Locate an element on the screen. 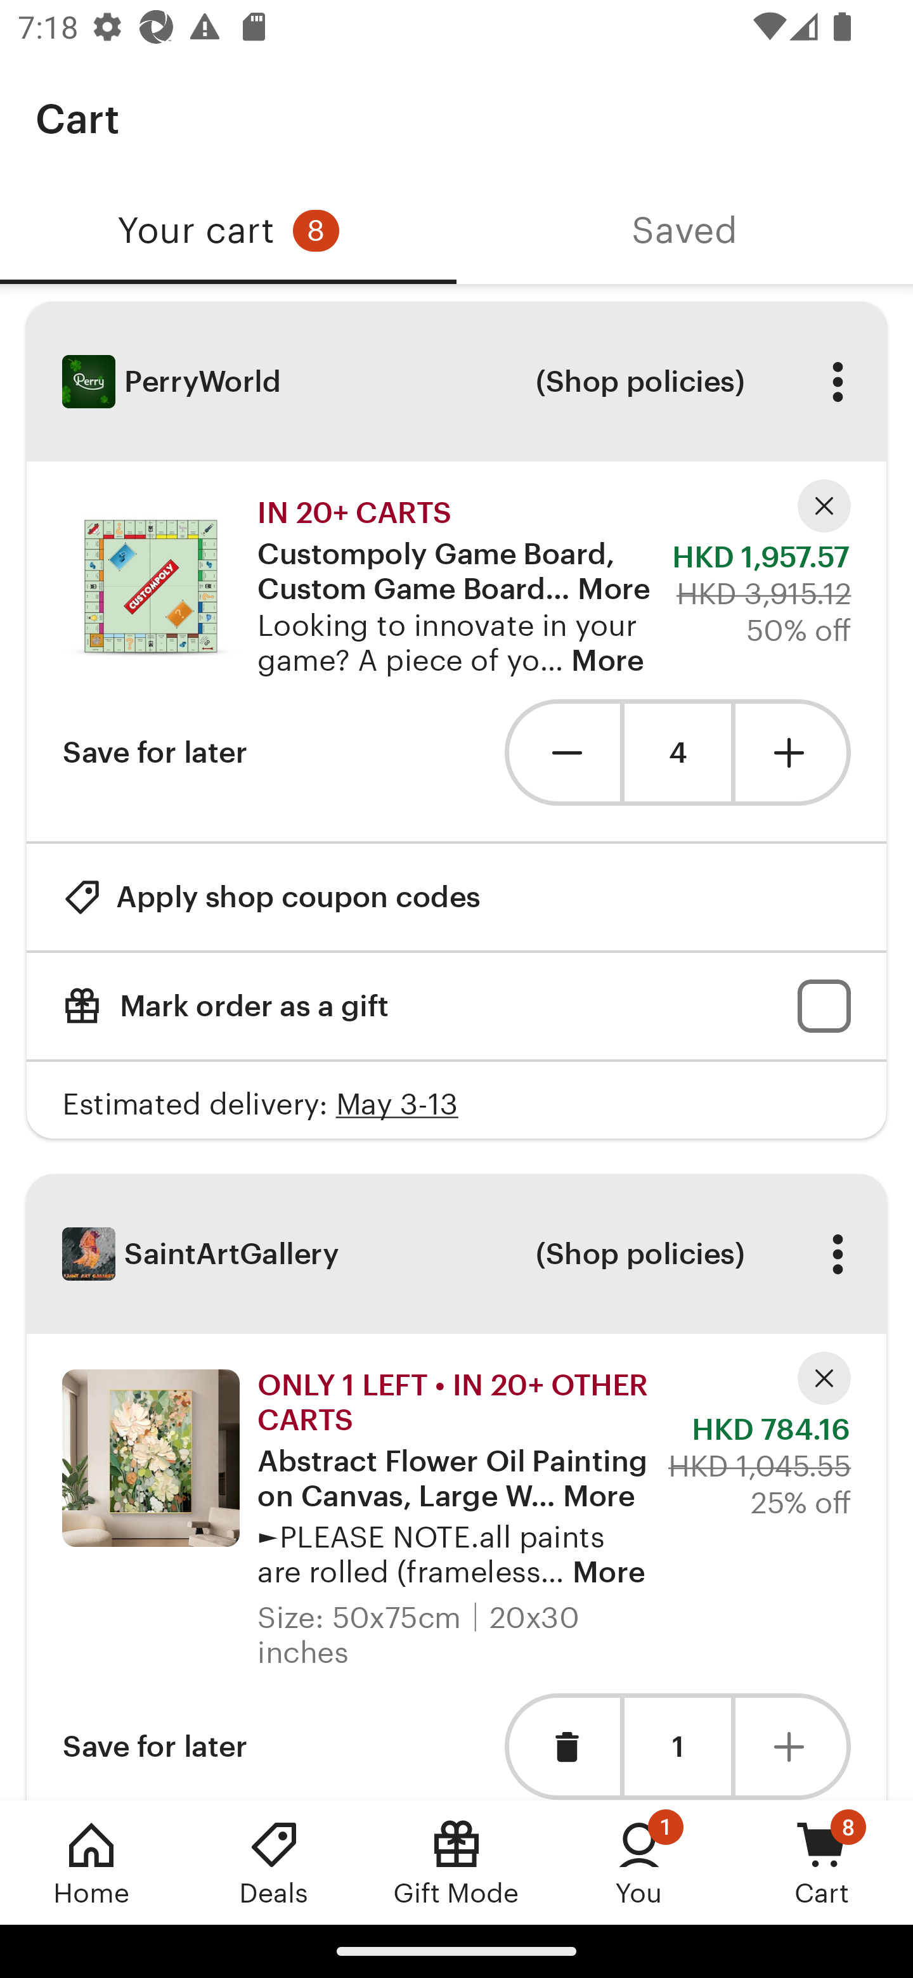 This screenshot has width=913, height=1978. You, 1 new notification You is located at coordinates (639, 1862).